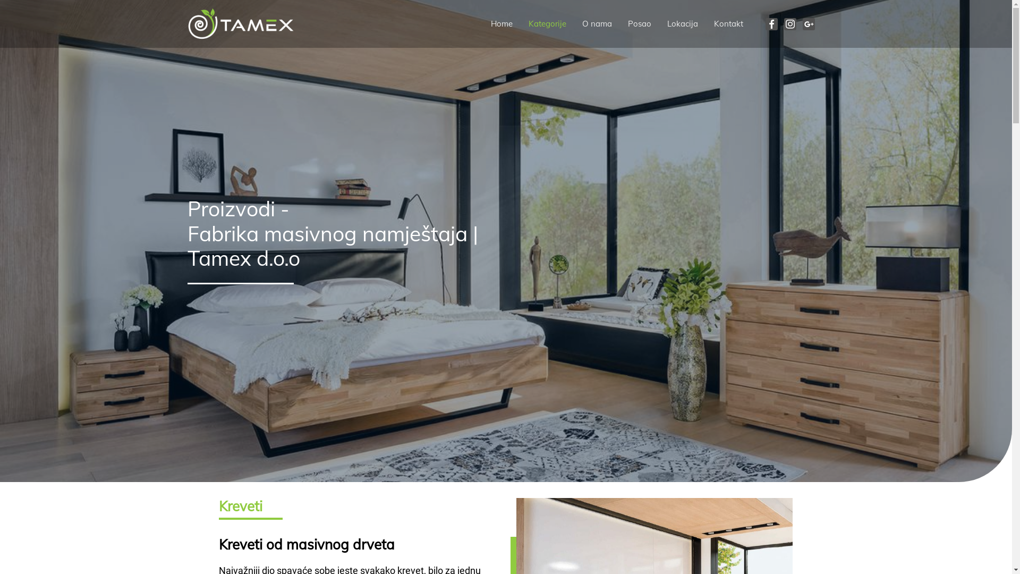 The image size is (1020, 574). What do you see at coordinates (547, 24) in the screenshot?
I see `Kategorije` at bounding box center [547, 24].